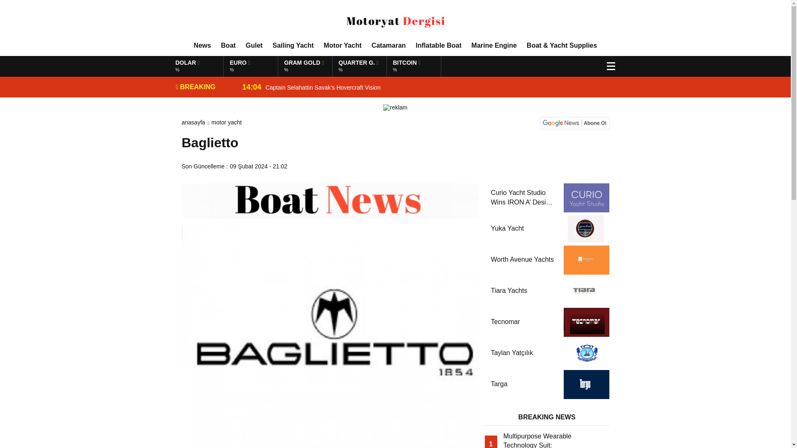 The width and height of the screenshot is (797, 448). Describe the element at coordinates (193, 122) in the screenshot. I see `anasayfa` at that location.